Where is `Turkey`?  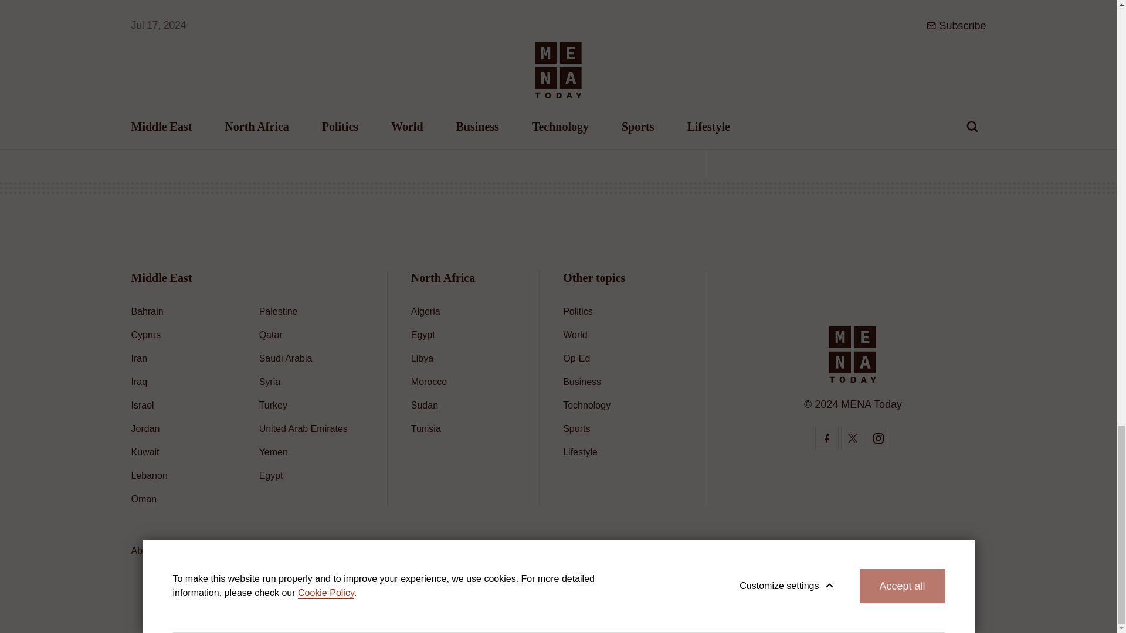
Turkey is located at coordinates (273, 404).